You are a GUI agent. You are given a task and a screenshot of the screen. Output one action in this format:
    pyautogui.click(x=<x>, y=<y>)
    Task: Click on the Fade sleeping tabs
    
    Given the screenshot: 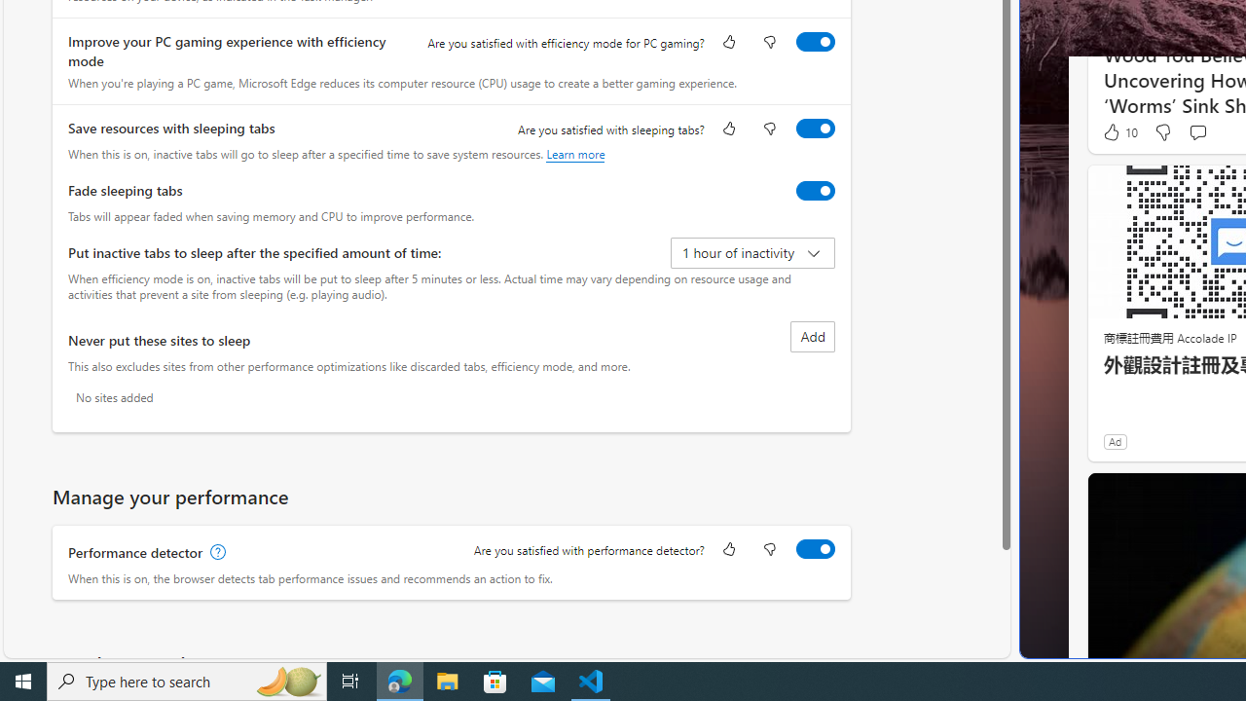 What is the action you would take?
    pyautogui.click(x=815, y=190)
    